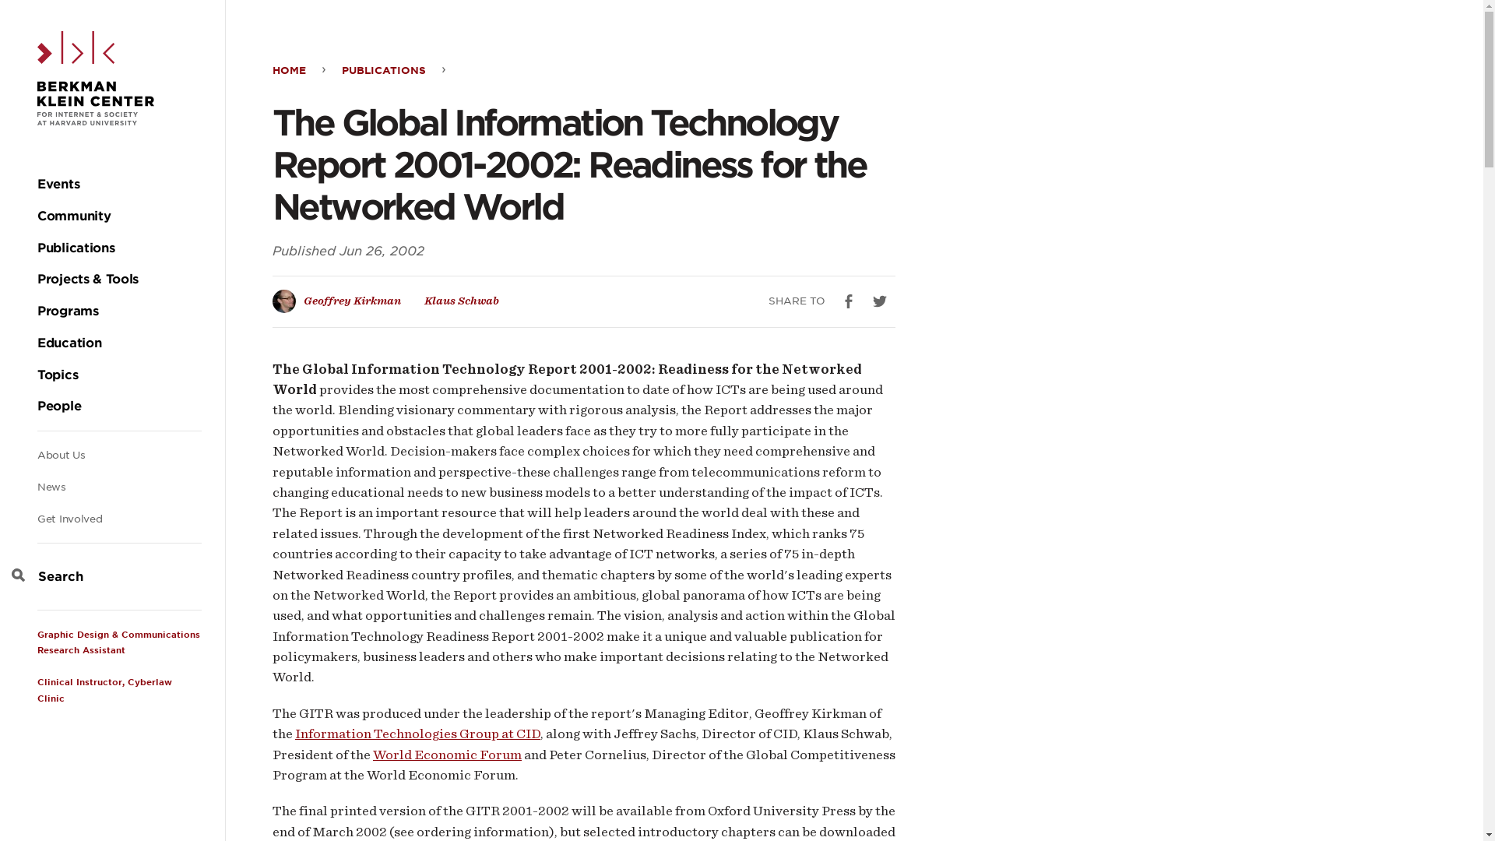  What do you see at coordinates (58, 375) in the screenshot?
I see `Topics` at bounding box center [58, 375].